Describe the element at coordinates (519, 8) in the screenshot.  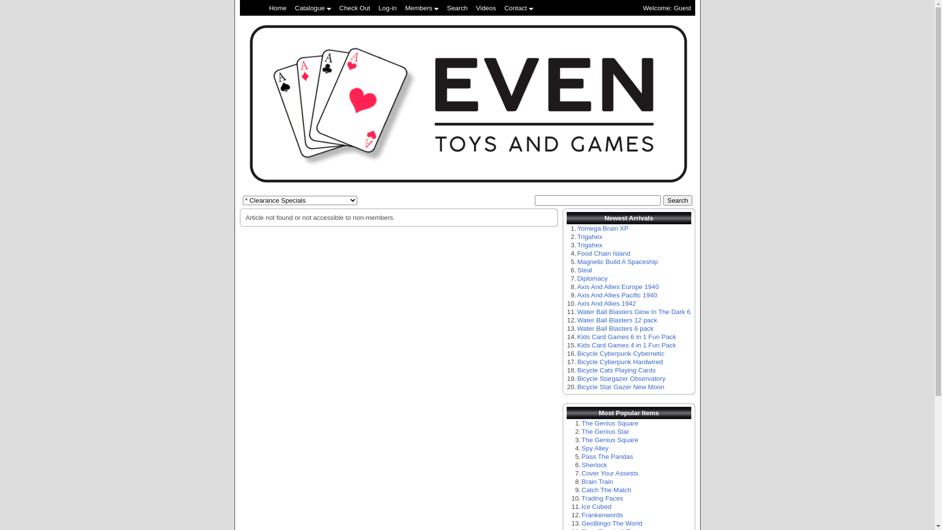
I see `Contact` at that location.